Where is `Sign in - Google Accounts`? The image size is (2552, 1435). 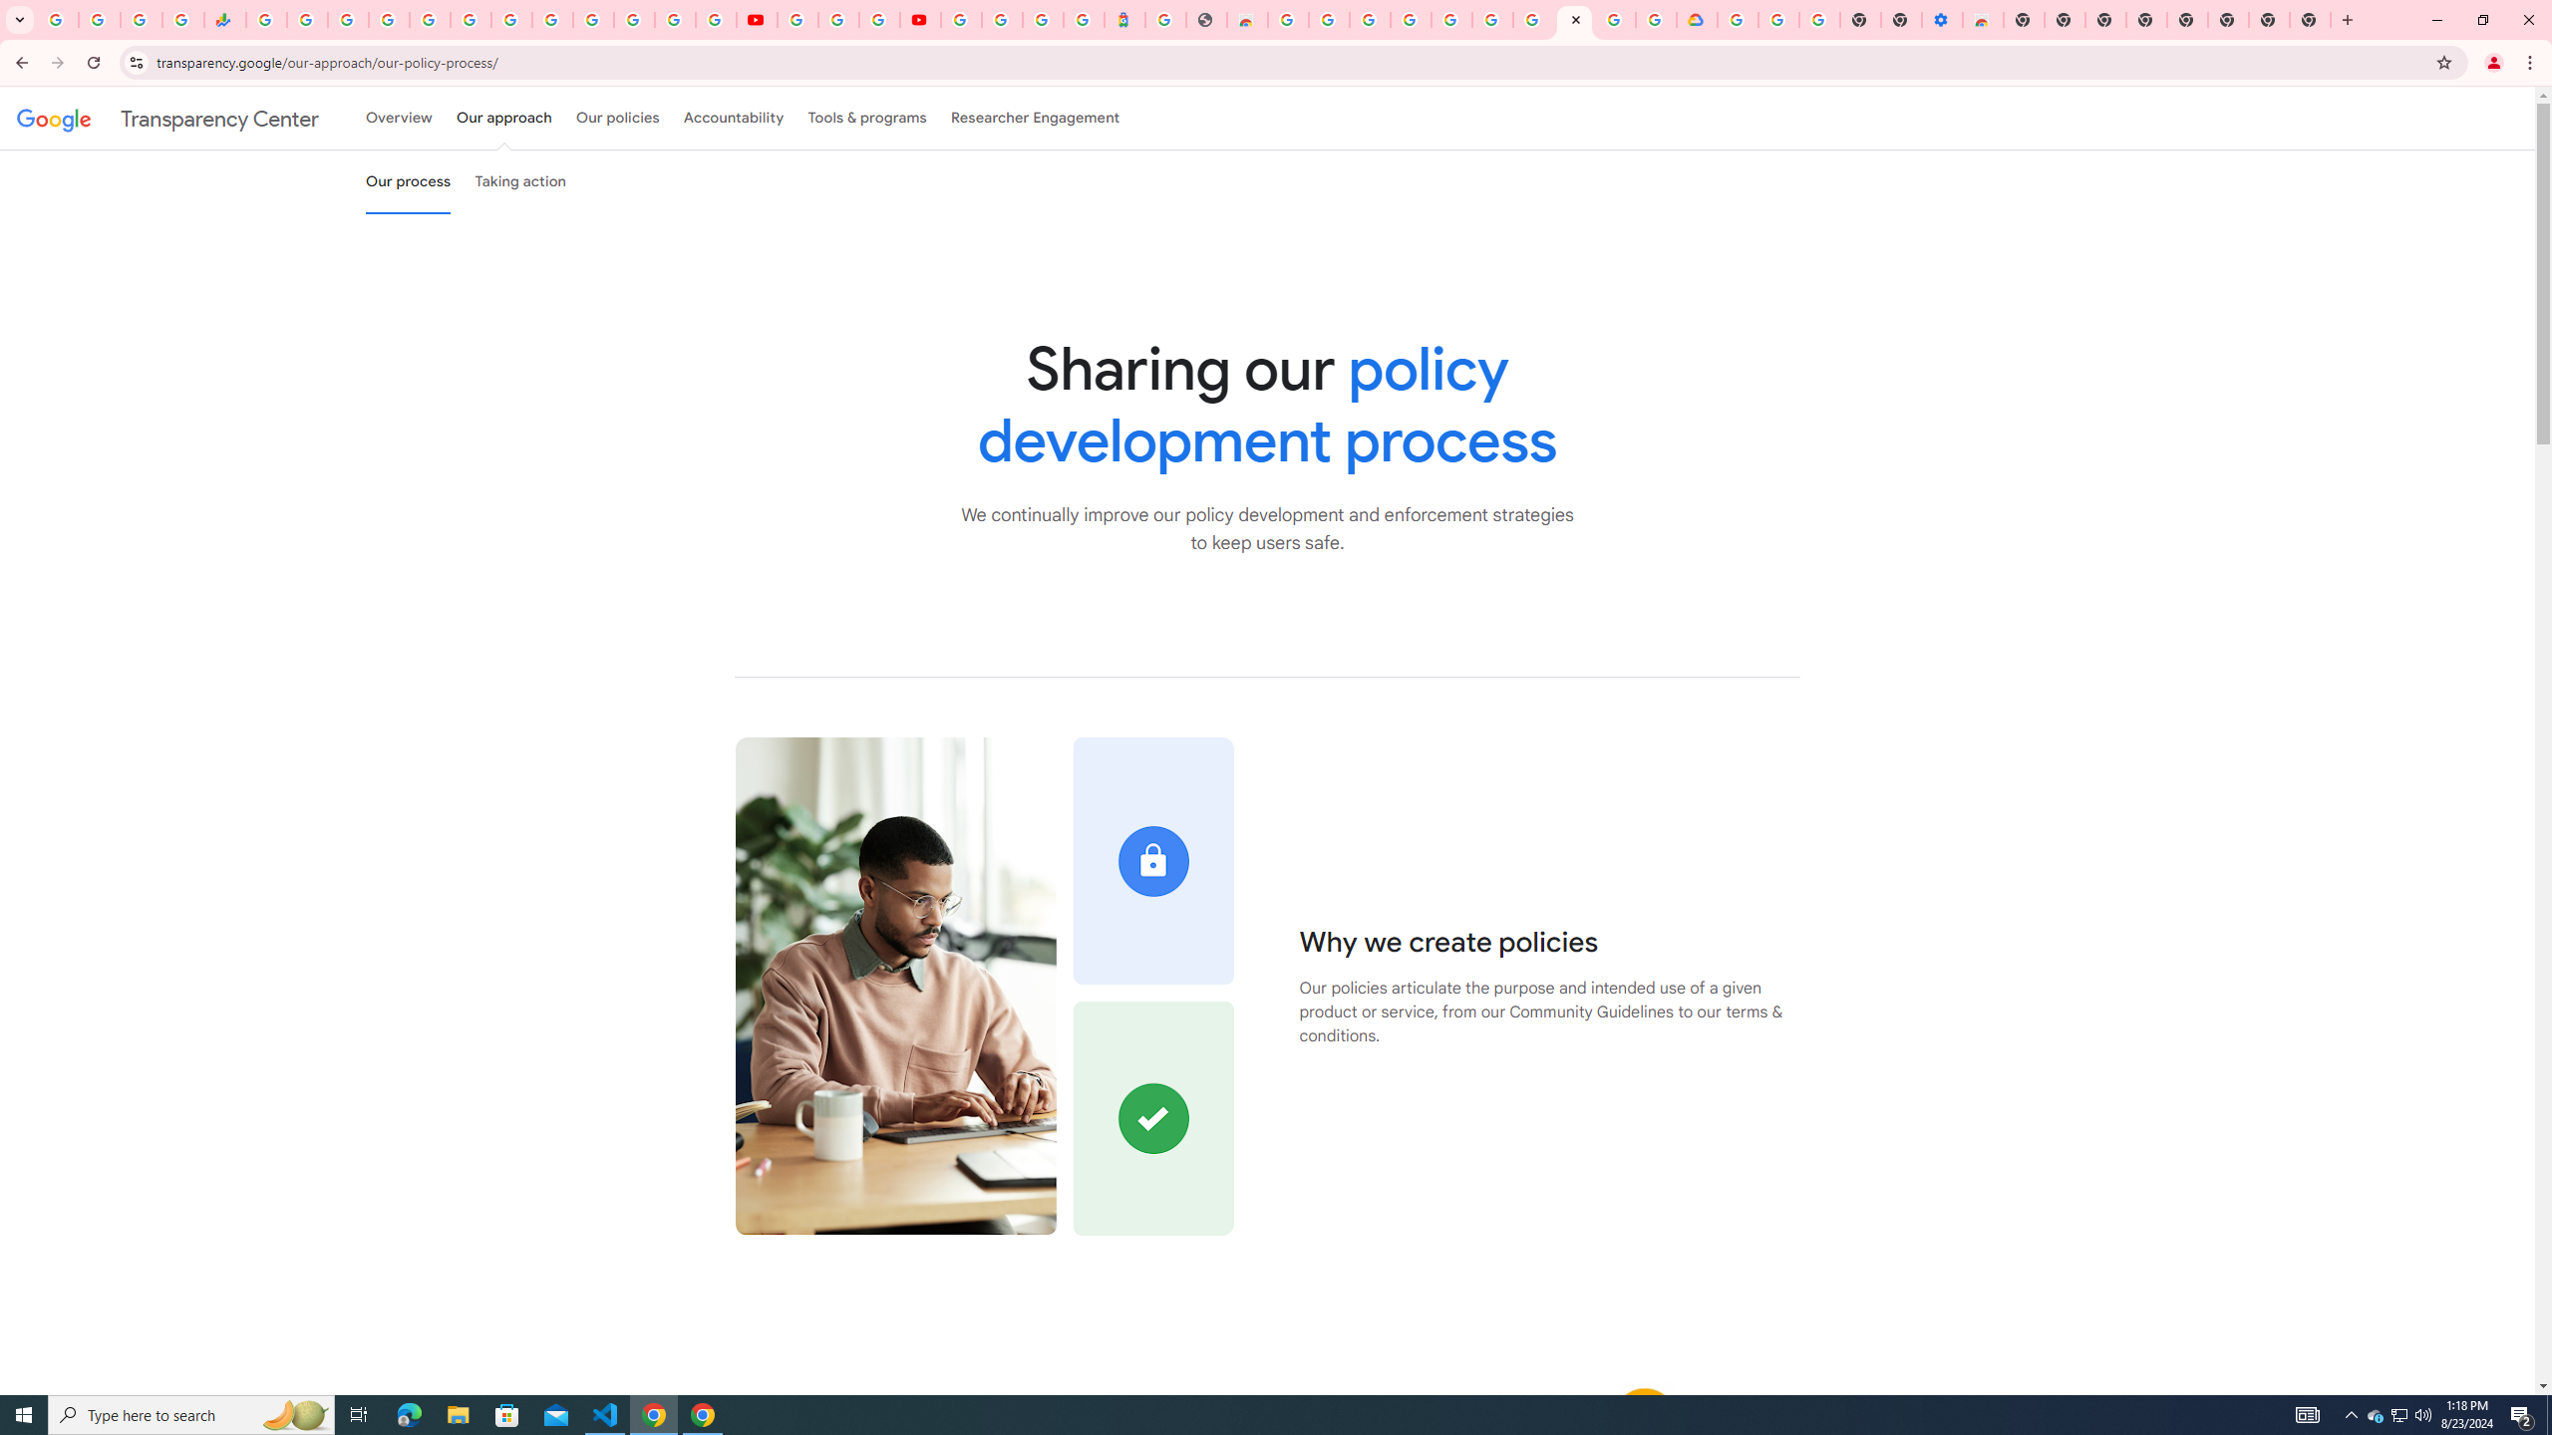 Sign in - Google Accounts is located at coordinates (389, 20).